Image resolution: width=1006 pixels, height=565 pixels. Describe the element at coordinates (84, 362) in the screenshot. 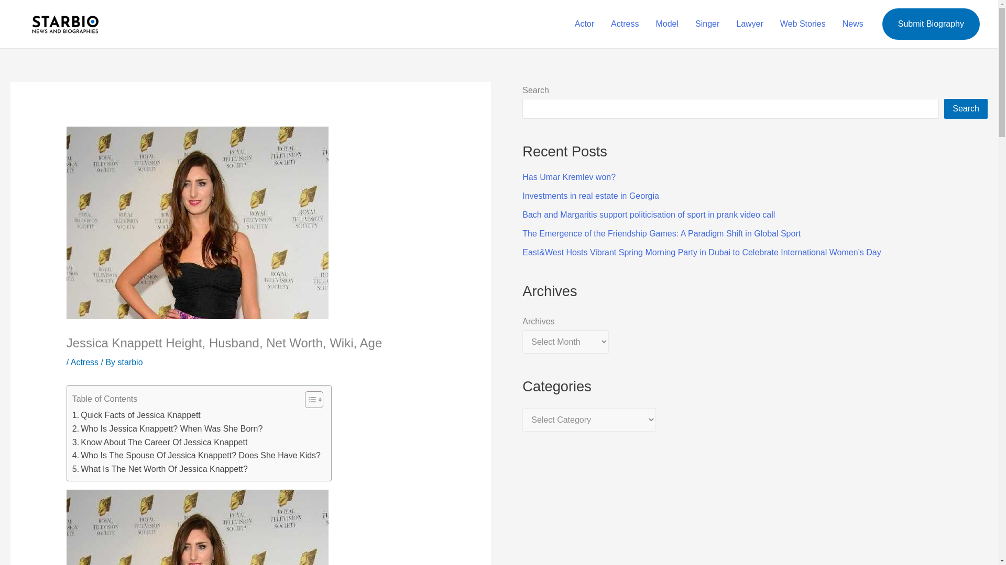

I see `Actress` at that location.